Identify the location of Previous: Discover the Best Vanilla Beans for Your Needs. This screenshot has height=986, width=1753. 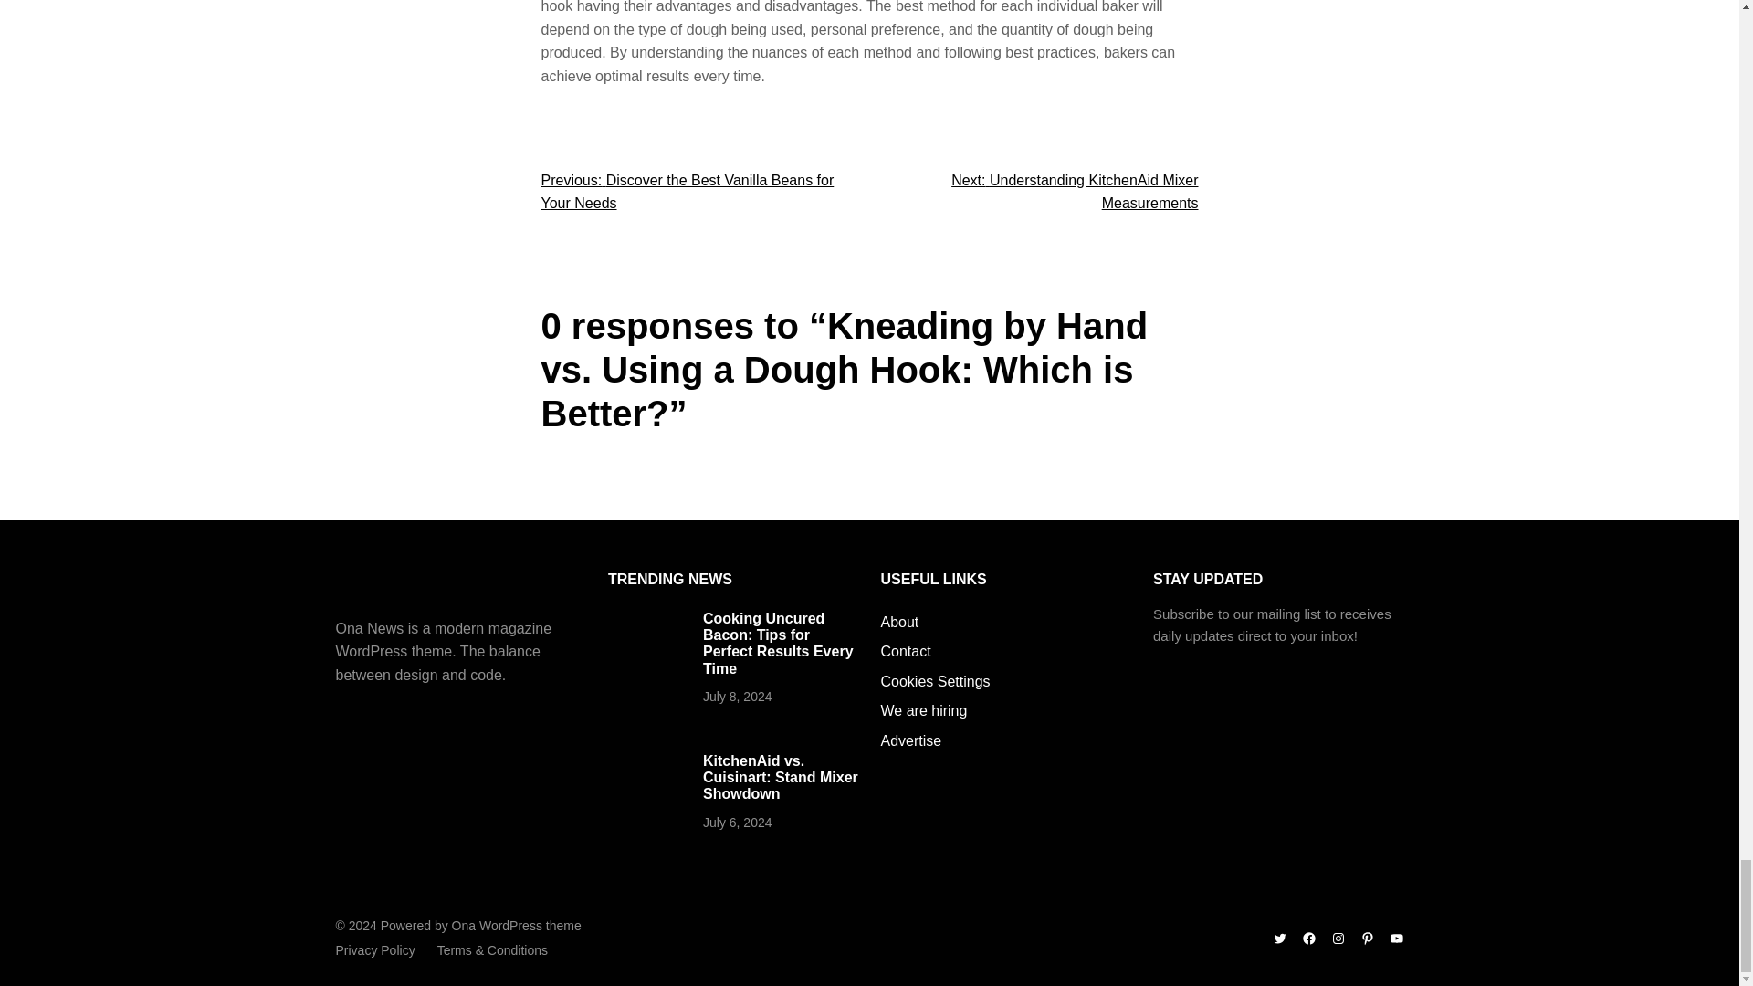
(687, 192).